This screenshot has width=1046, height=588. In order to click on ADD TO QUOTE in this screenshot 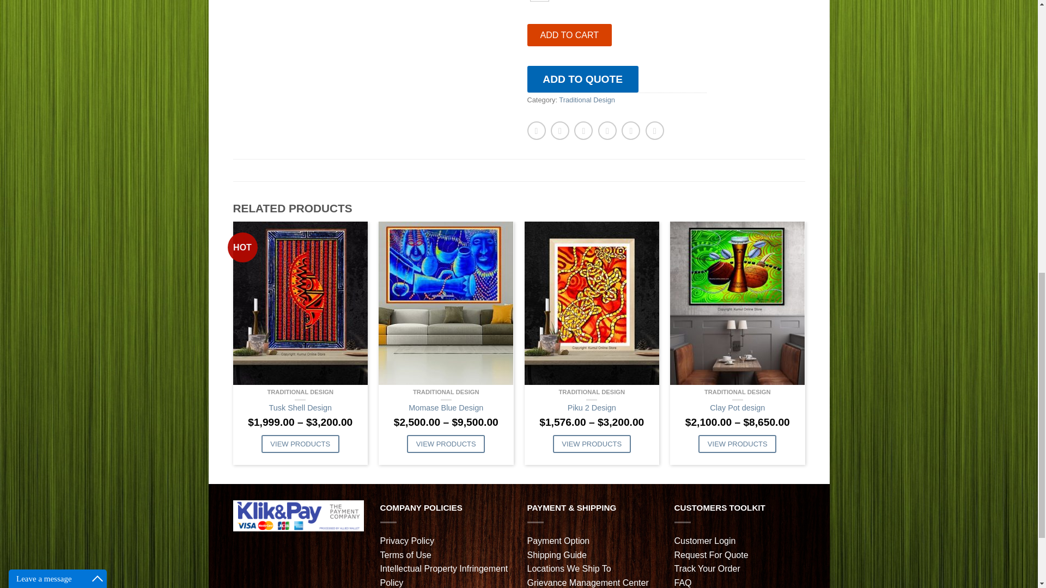, I will do `click(582, 78)`.